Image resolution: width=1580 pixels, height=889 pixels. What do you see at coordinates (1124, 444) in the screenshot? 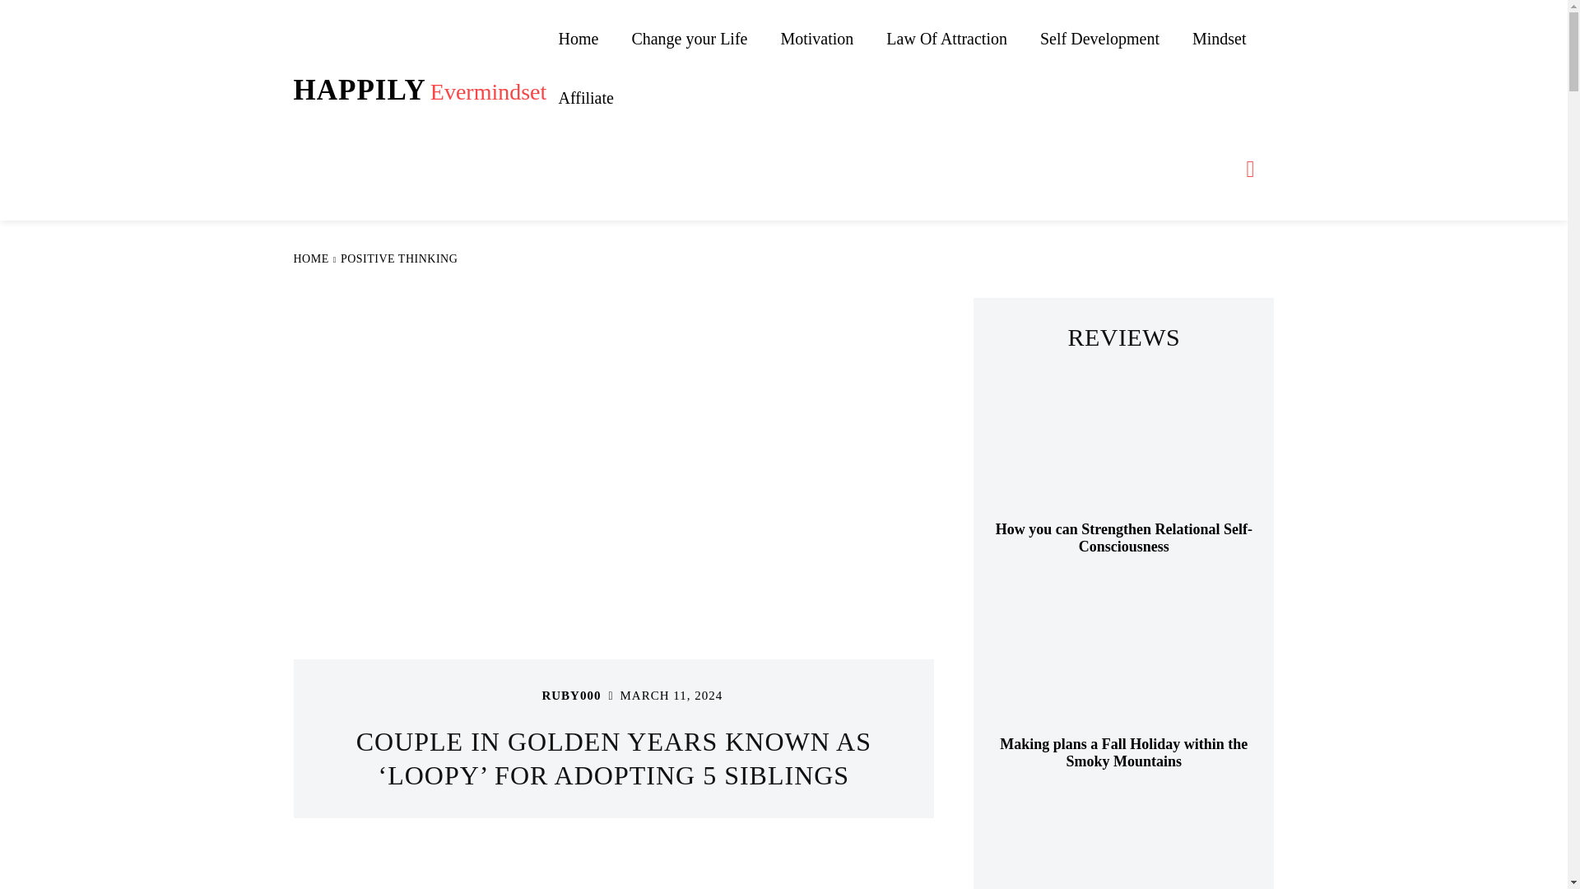
I see `How you can Strengthen Relational Self-Consciousness` at bounding box center [1124, 444].